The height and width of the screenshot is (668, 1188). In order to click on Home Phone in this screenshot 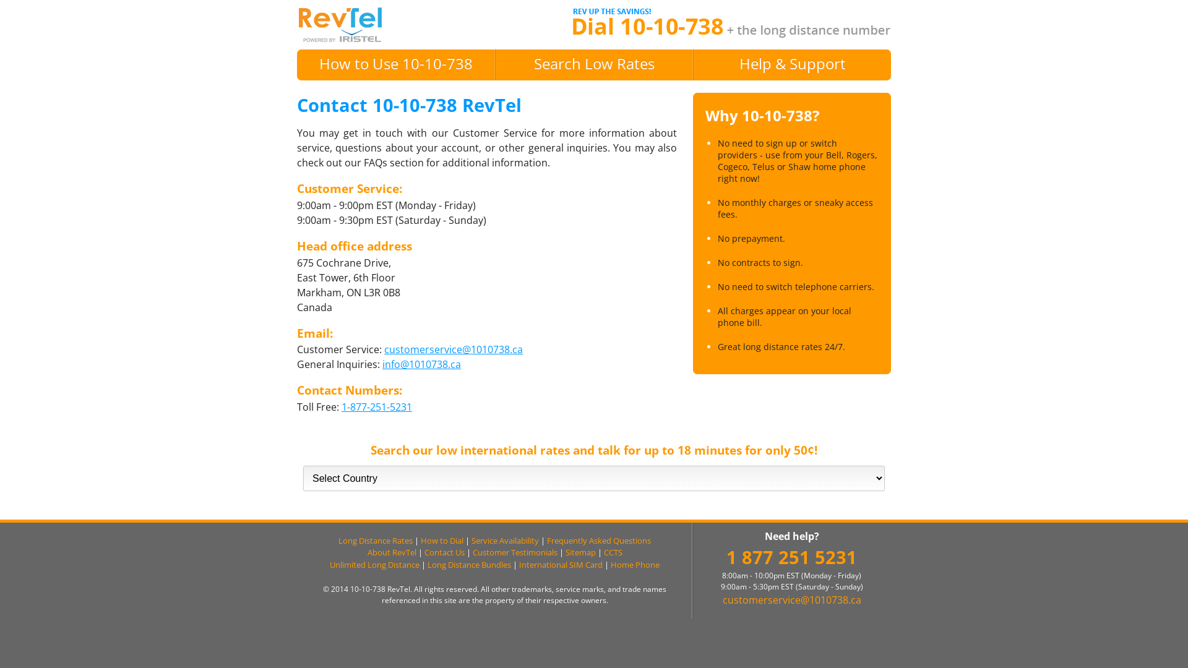, I will do `click(635, 565)`.